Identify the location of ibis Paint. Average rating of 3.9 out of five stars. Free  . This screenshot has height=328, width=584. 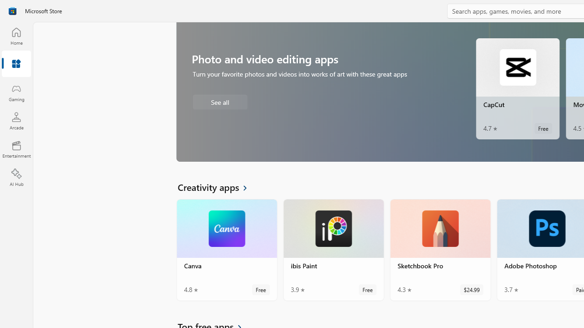
(333, 250).